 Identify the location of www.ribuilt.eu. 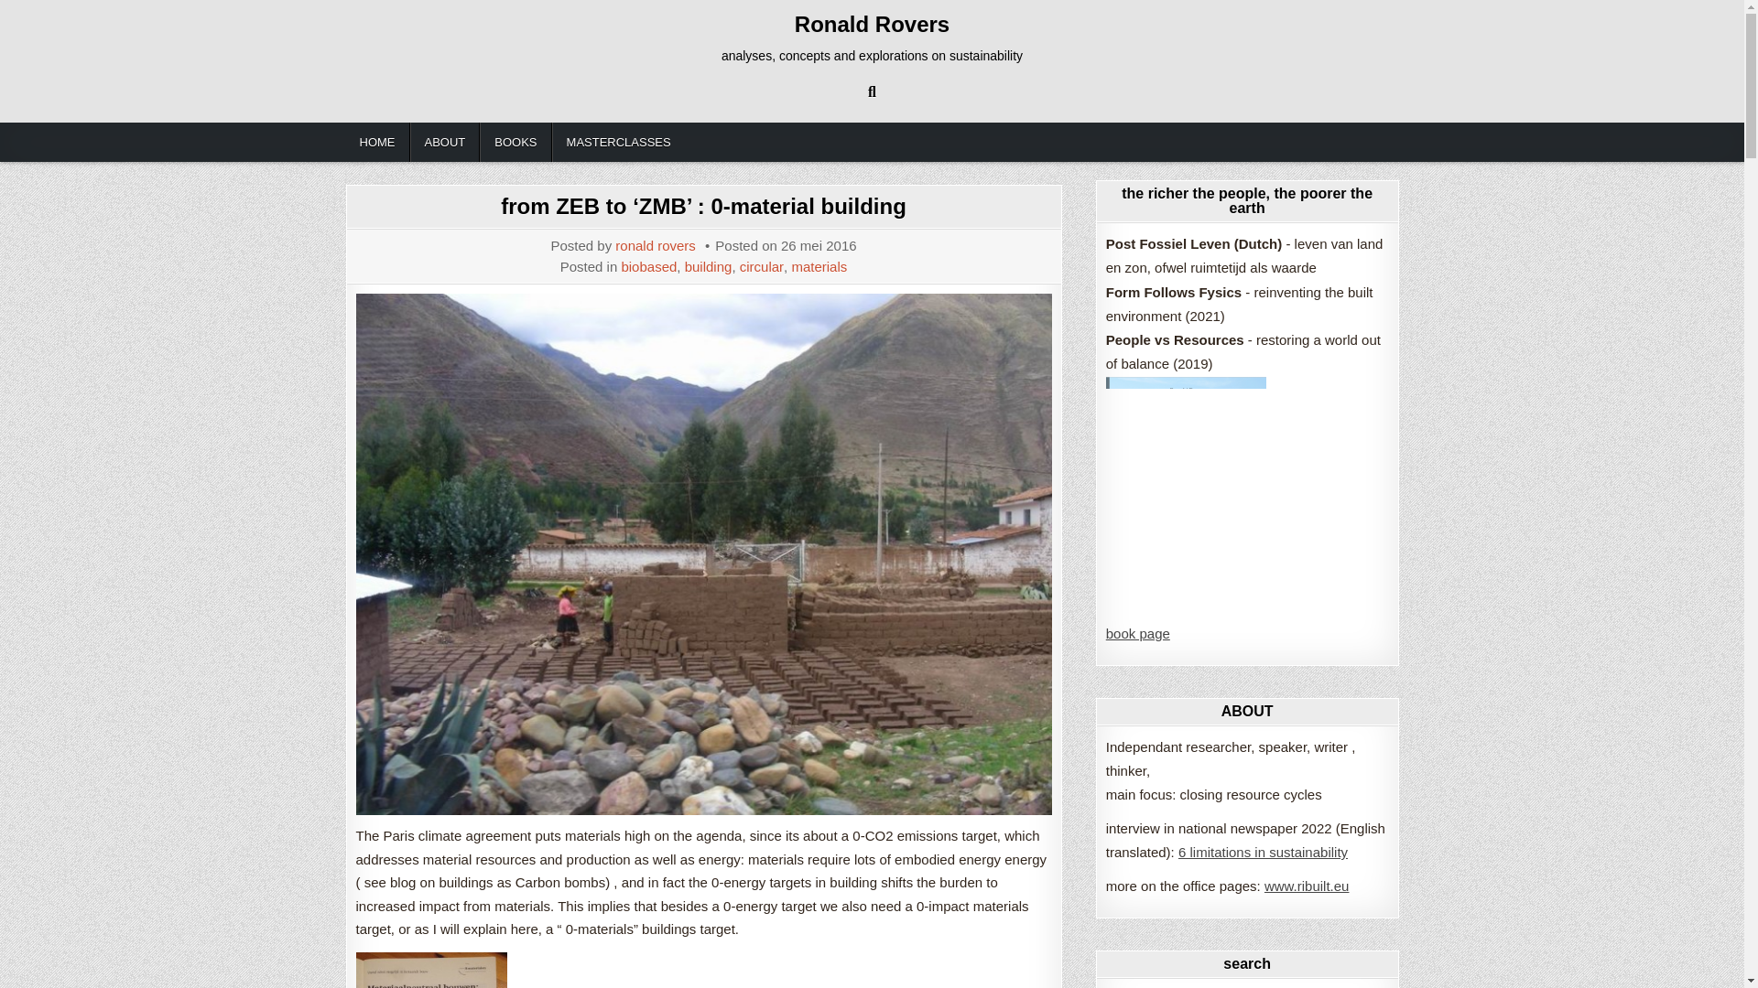
(1307, 886).